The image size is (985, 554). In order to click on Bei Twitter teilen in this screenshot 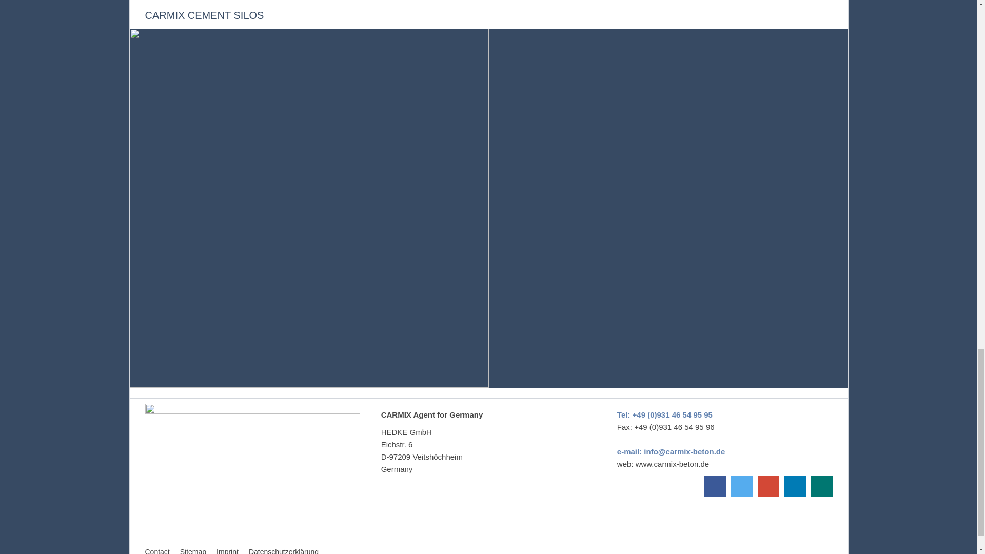, I will do `click(741, 486)`.